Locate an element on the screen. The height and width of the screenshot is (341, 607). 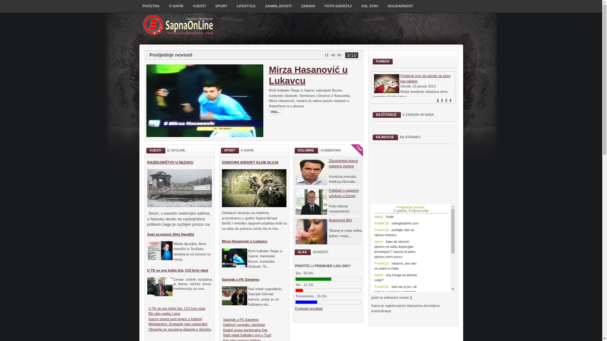
O SAPNI is located at coordinates (176, 9).